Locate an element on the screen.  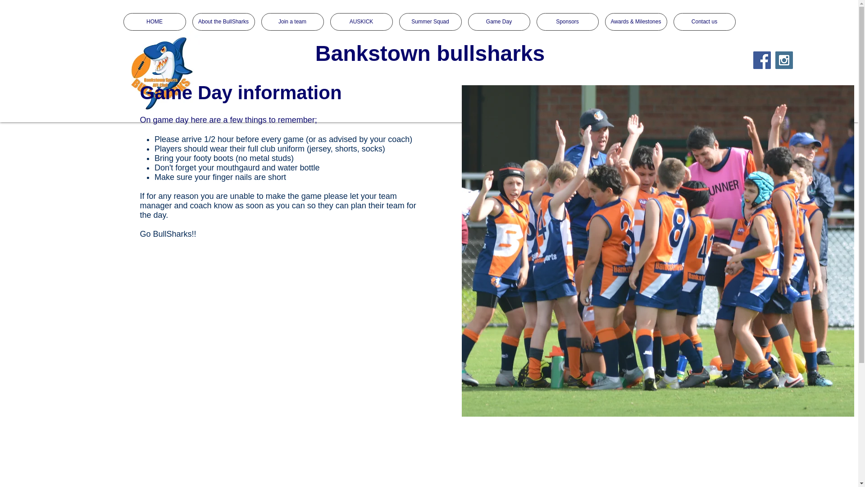
Final logo.JPG is located at coordinates (160, 74).